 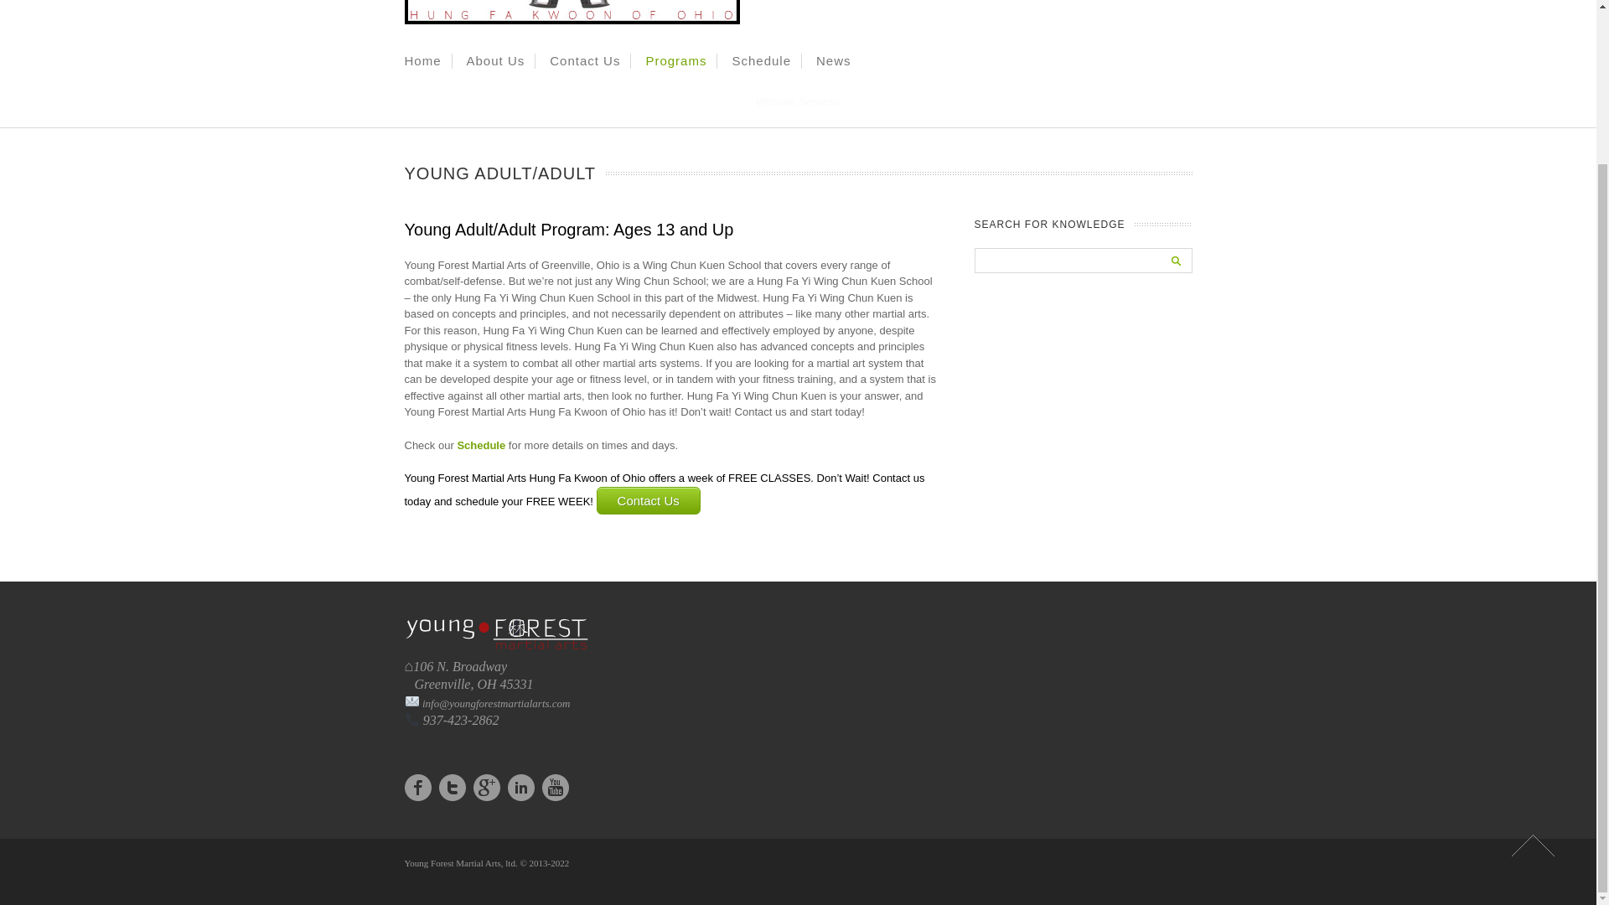 I want to click on Twitter, so click(x=453, y=786).